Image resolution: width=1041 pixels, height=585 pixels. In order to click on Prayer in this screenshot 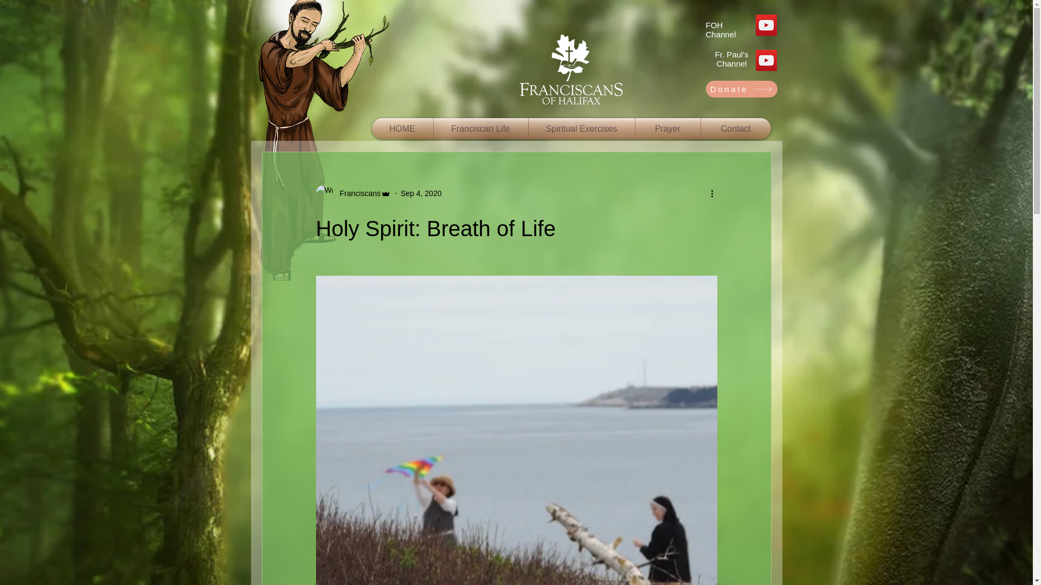, I will do `click(668, 129)`.